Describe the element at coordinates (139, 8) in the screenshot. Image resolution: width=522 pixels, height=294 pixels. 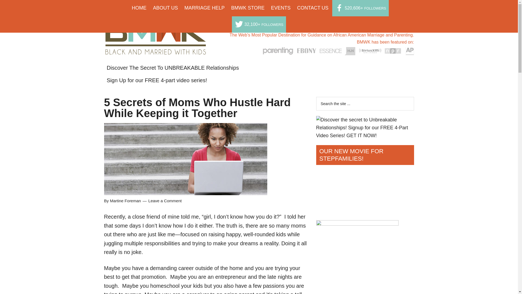
I see `HOME` at that location.